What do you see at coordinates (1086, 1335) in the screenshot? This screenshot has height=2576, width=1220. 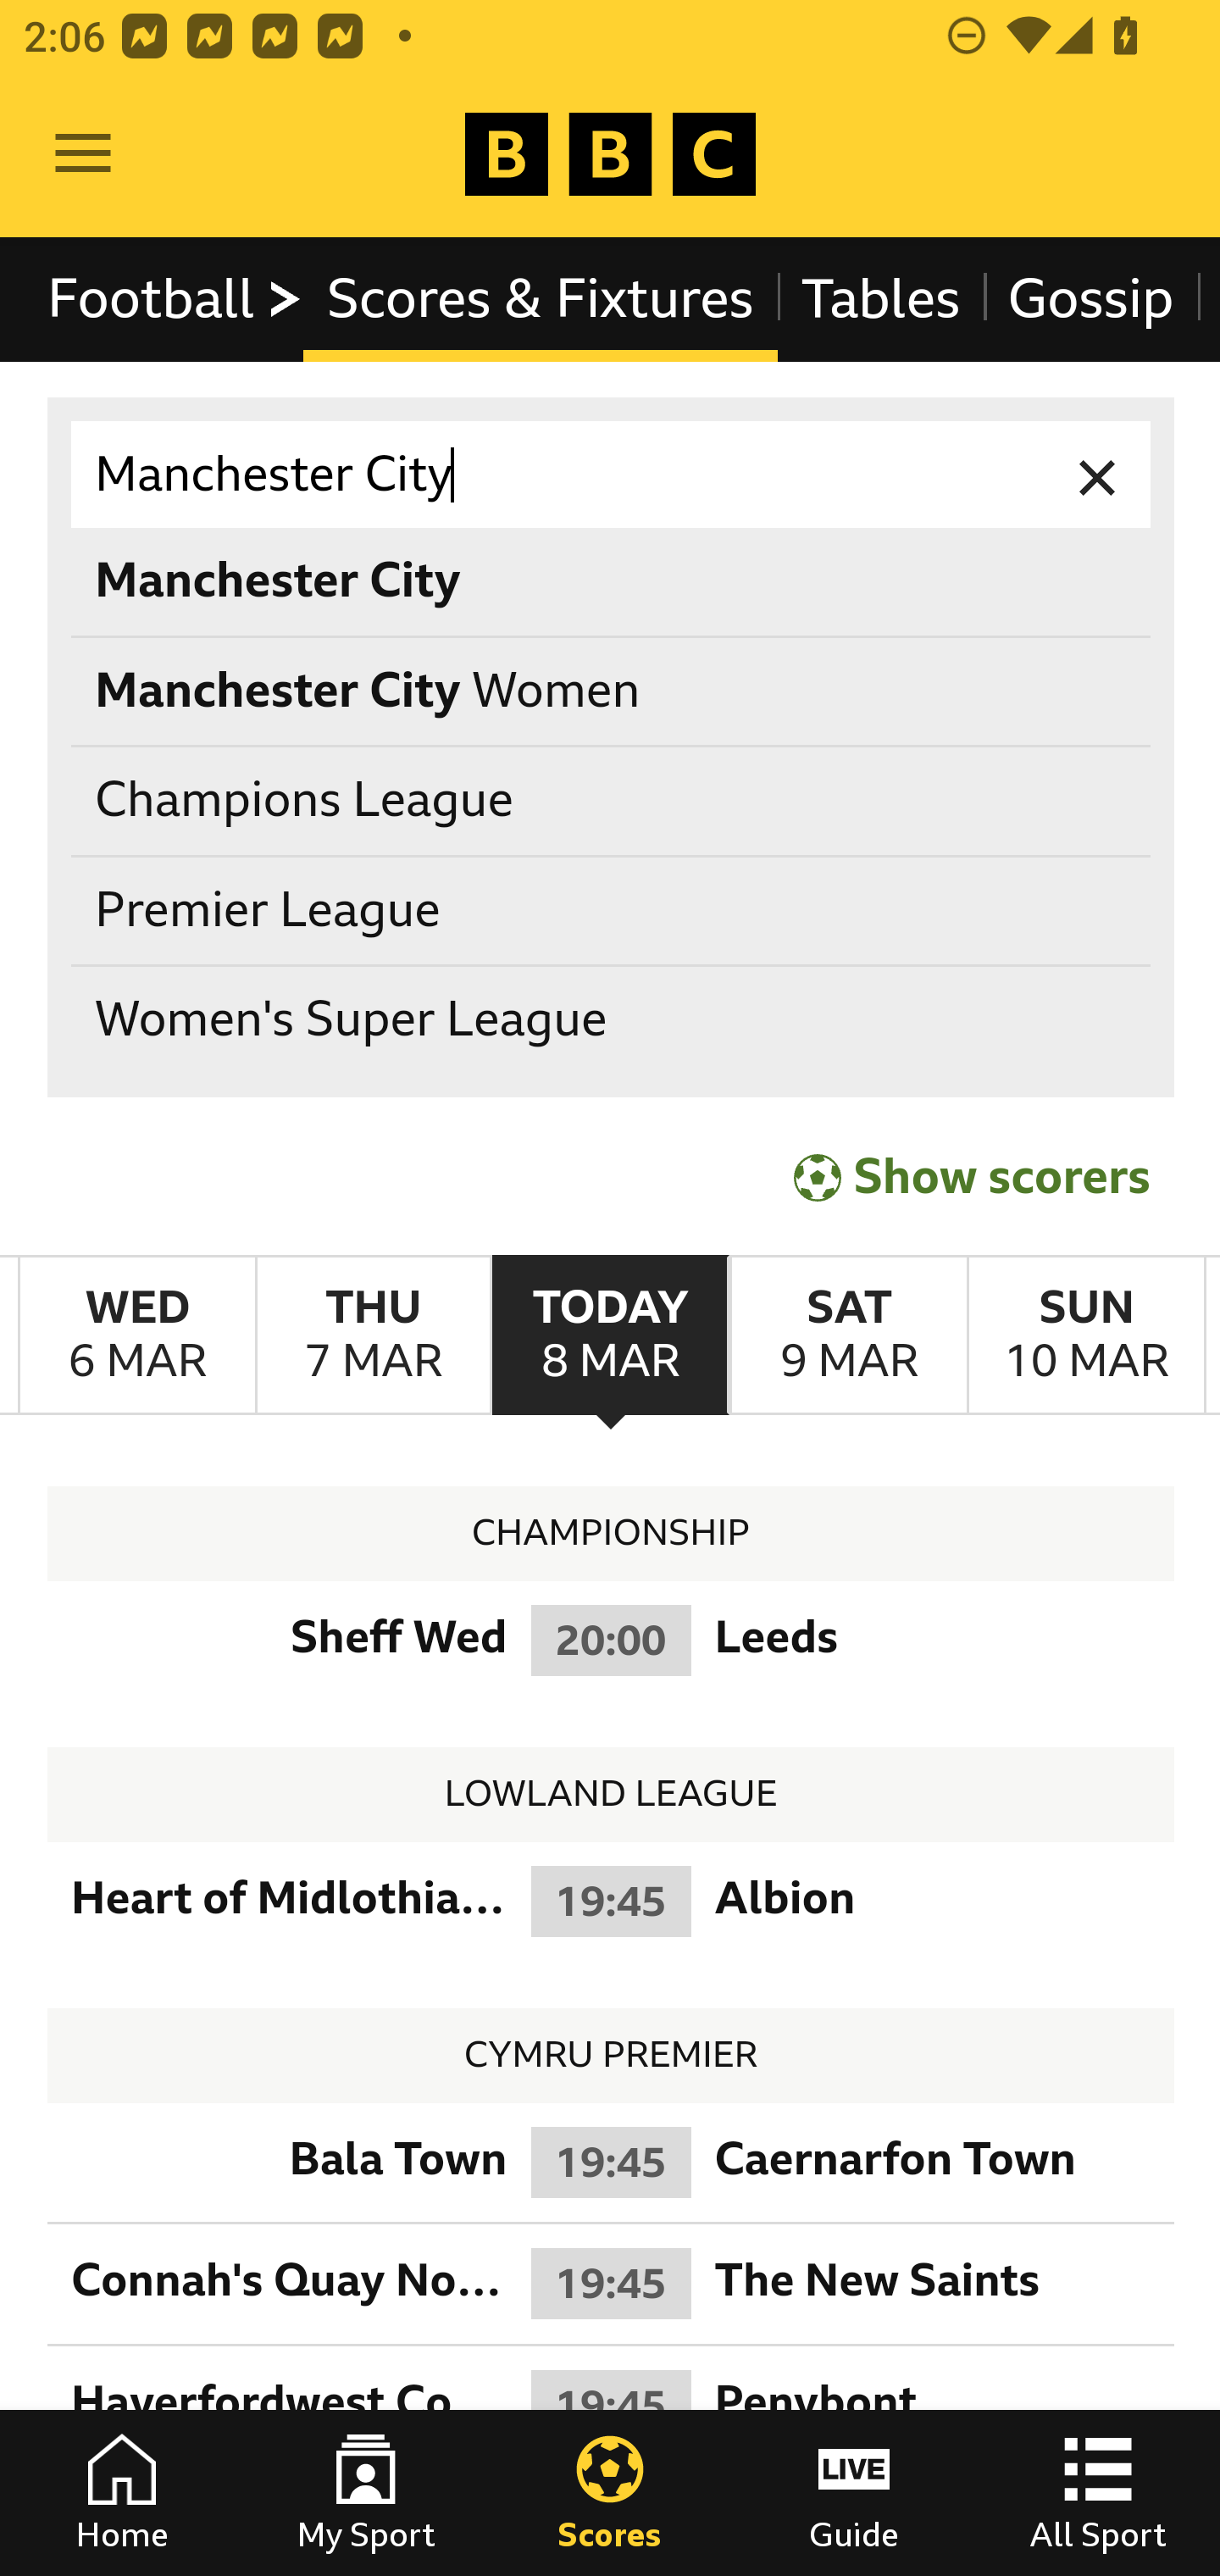 I see `SundayMarch 10th Sunday March 10th` at bounding box center [1086, 1335].